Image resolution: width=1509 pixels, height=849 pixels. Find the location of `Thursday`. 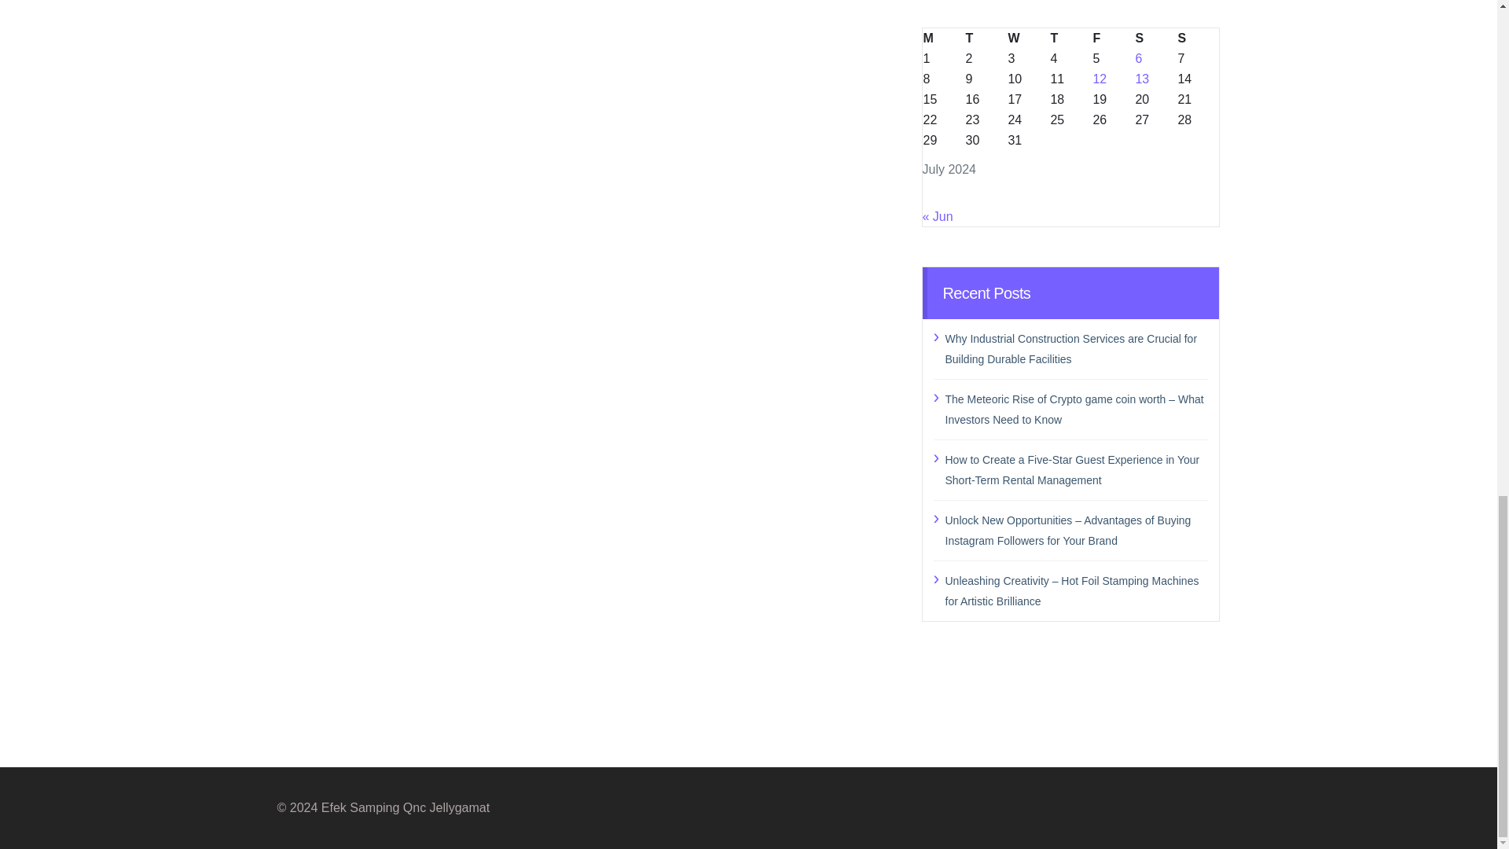

Thursday is located at coordinates (1070, 37).